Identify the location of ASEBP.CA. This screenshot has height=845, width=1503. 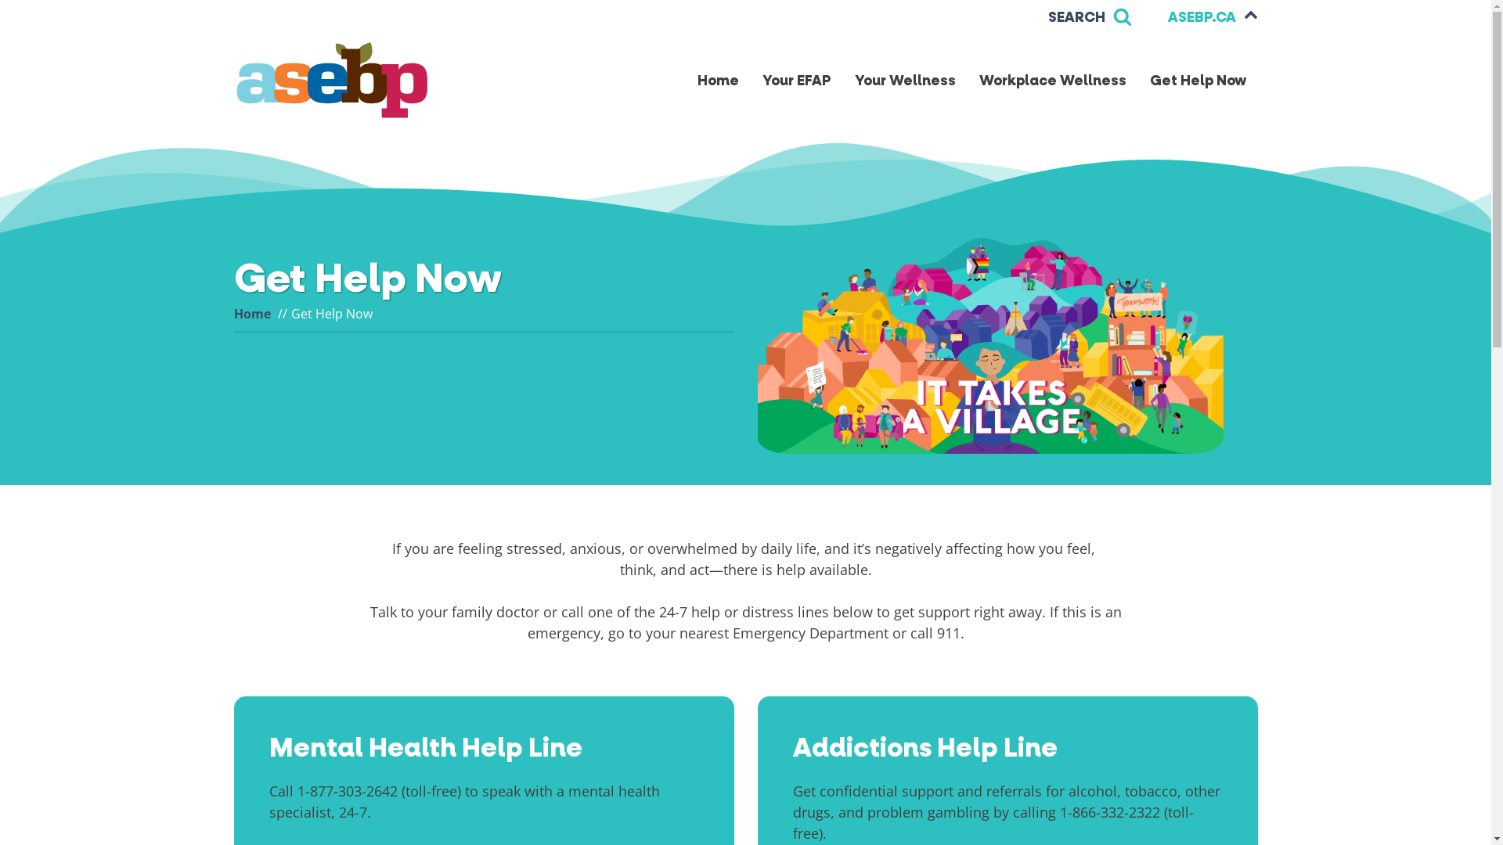
(1213, 17).